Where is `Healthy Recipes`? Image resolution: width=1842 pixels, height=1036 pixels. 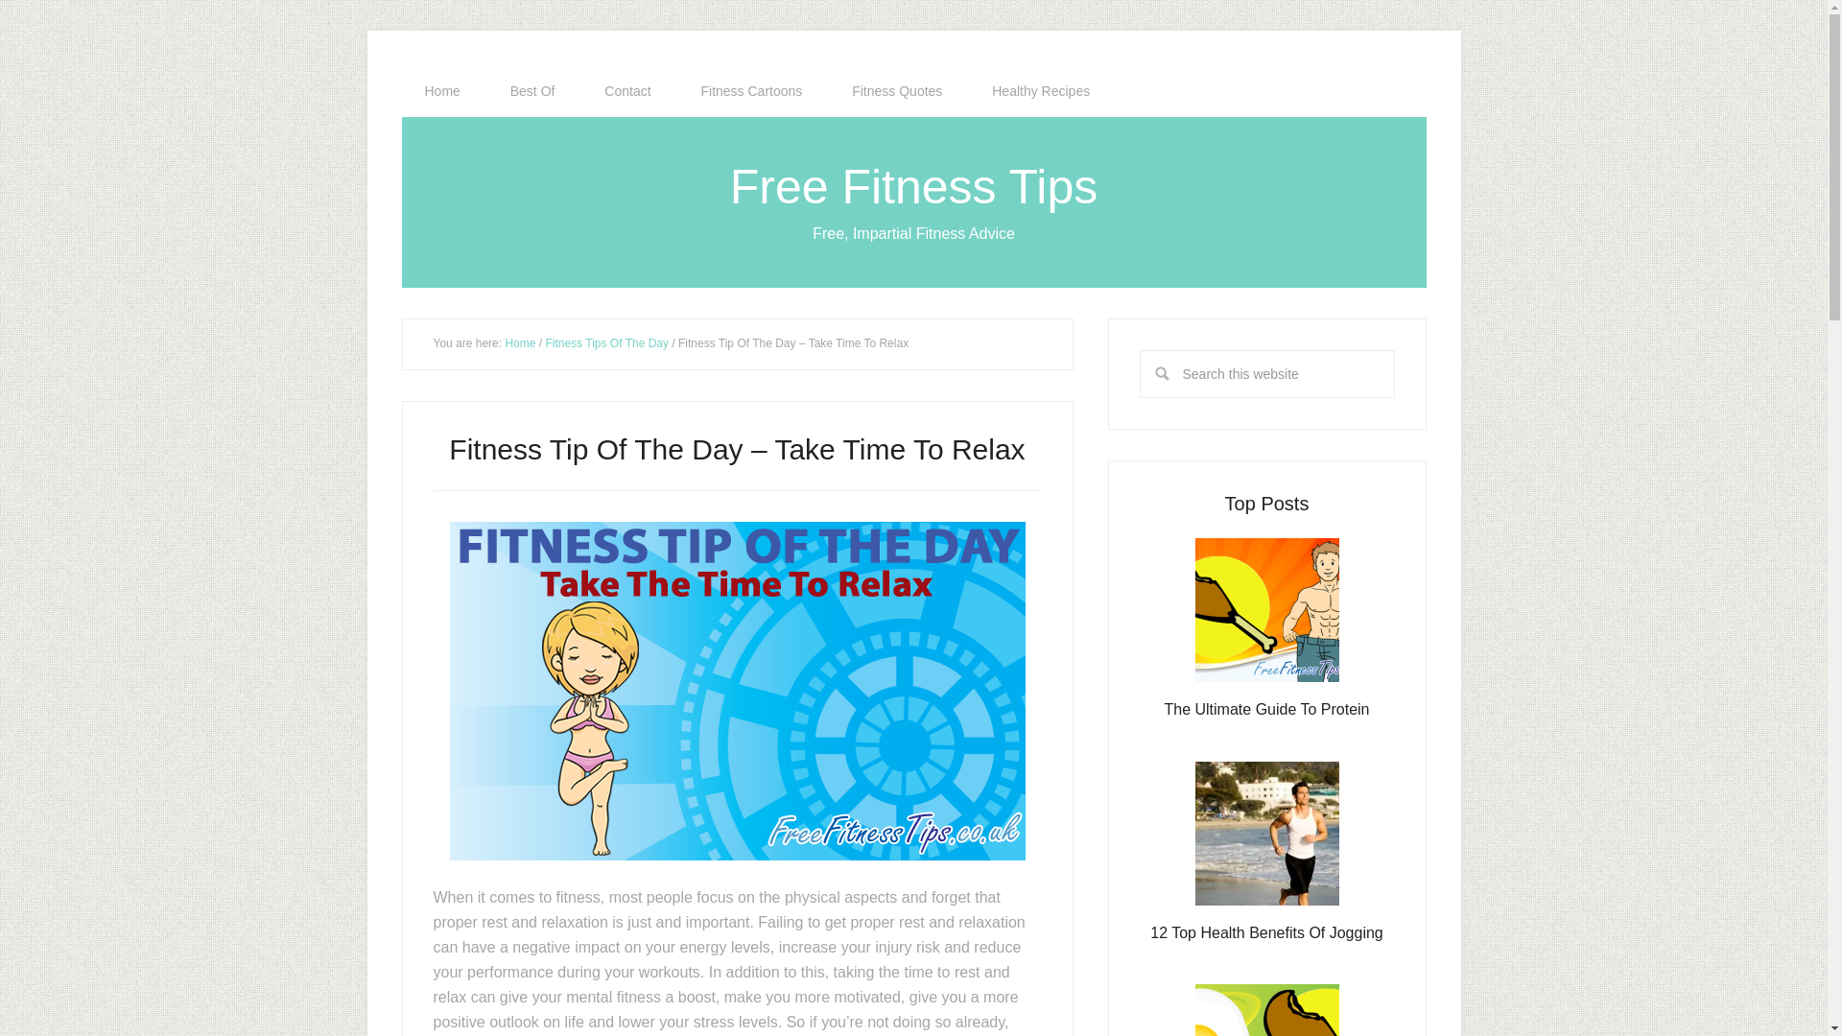
Healthy Recipes is located at coordinates (1040, 91).